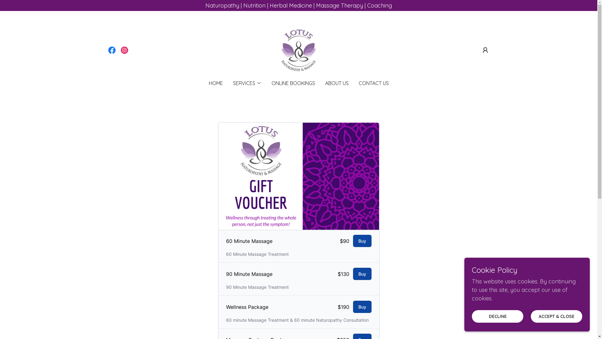  Describe the element at coordinates (247, 83) in the screenshot. I see `SERVICES` at that location.